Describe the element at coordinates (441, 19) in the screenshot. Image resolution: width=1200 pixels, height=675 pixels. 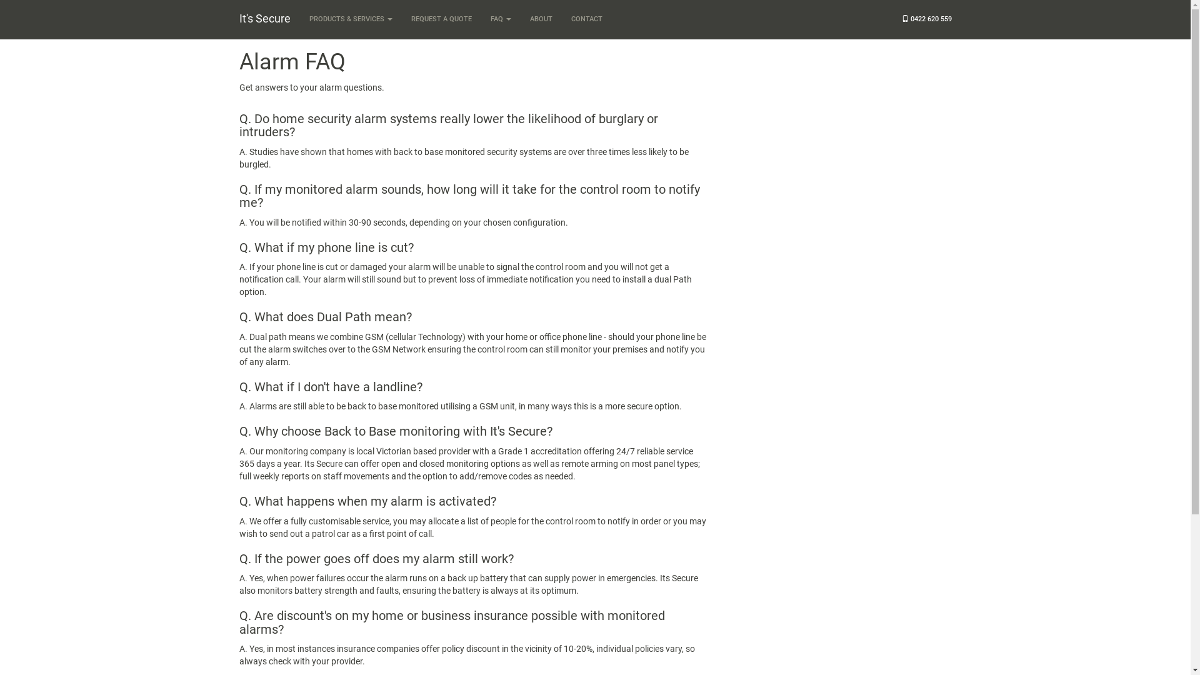
I see `REQUEST A QUOTE` at that location.